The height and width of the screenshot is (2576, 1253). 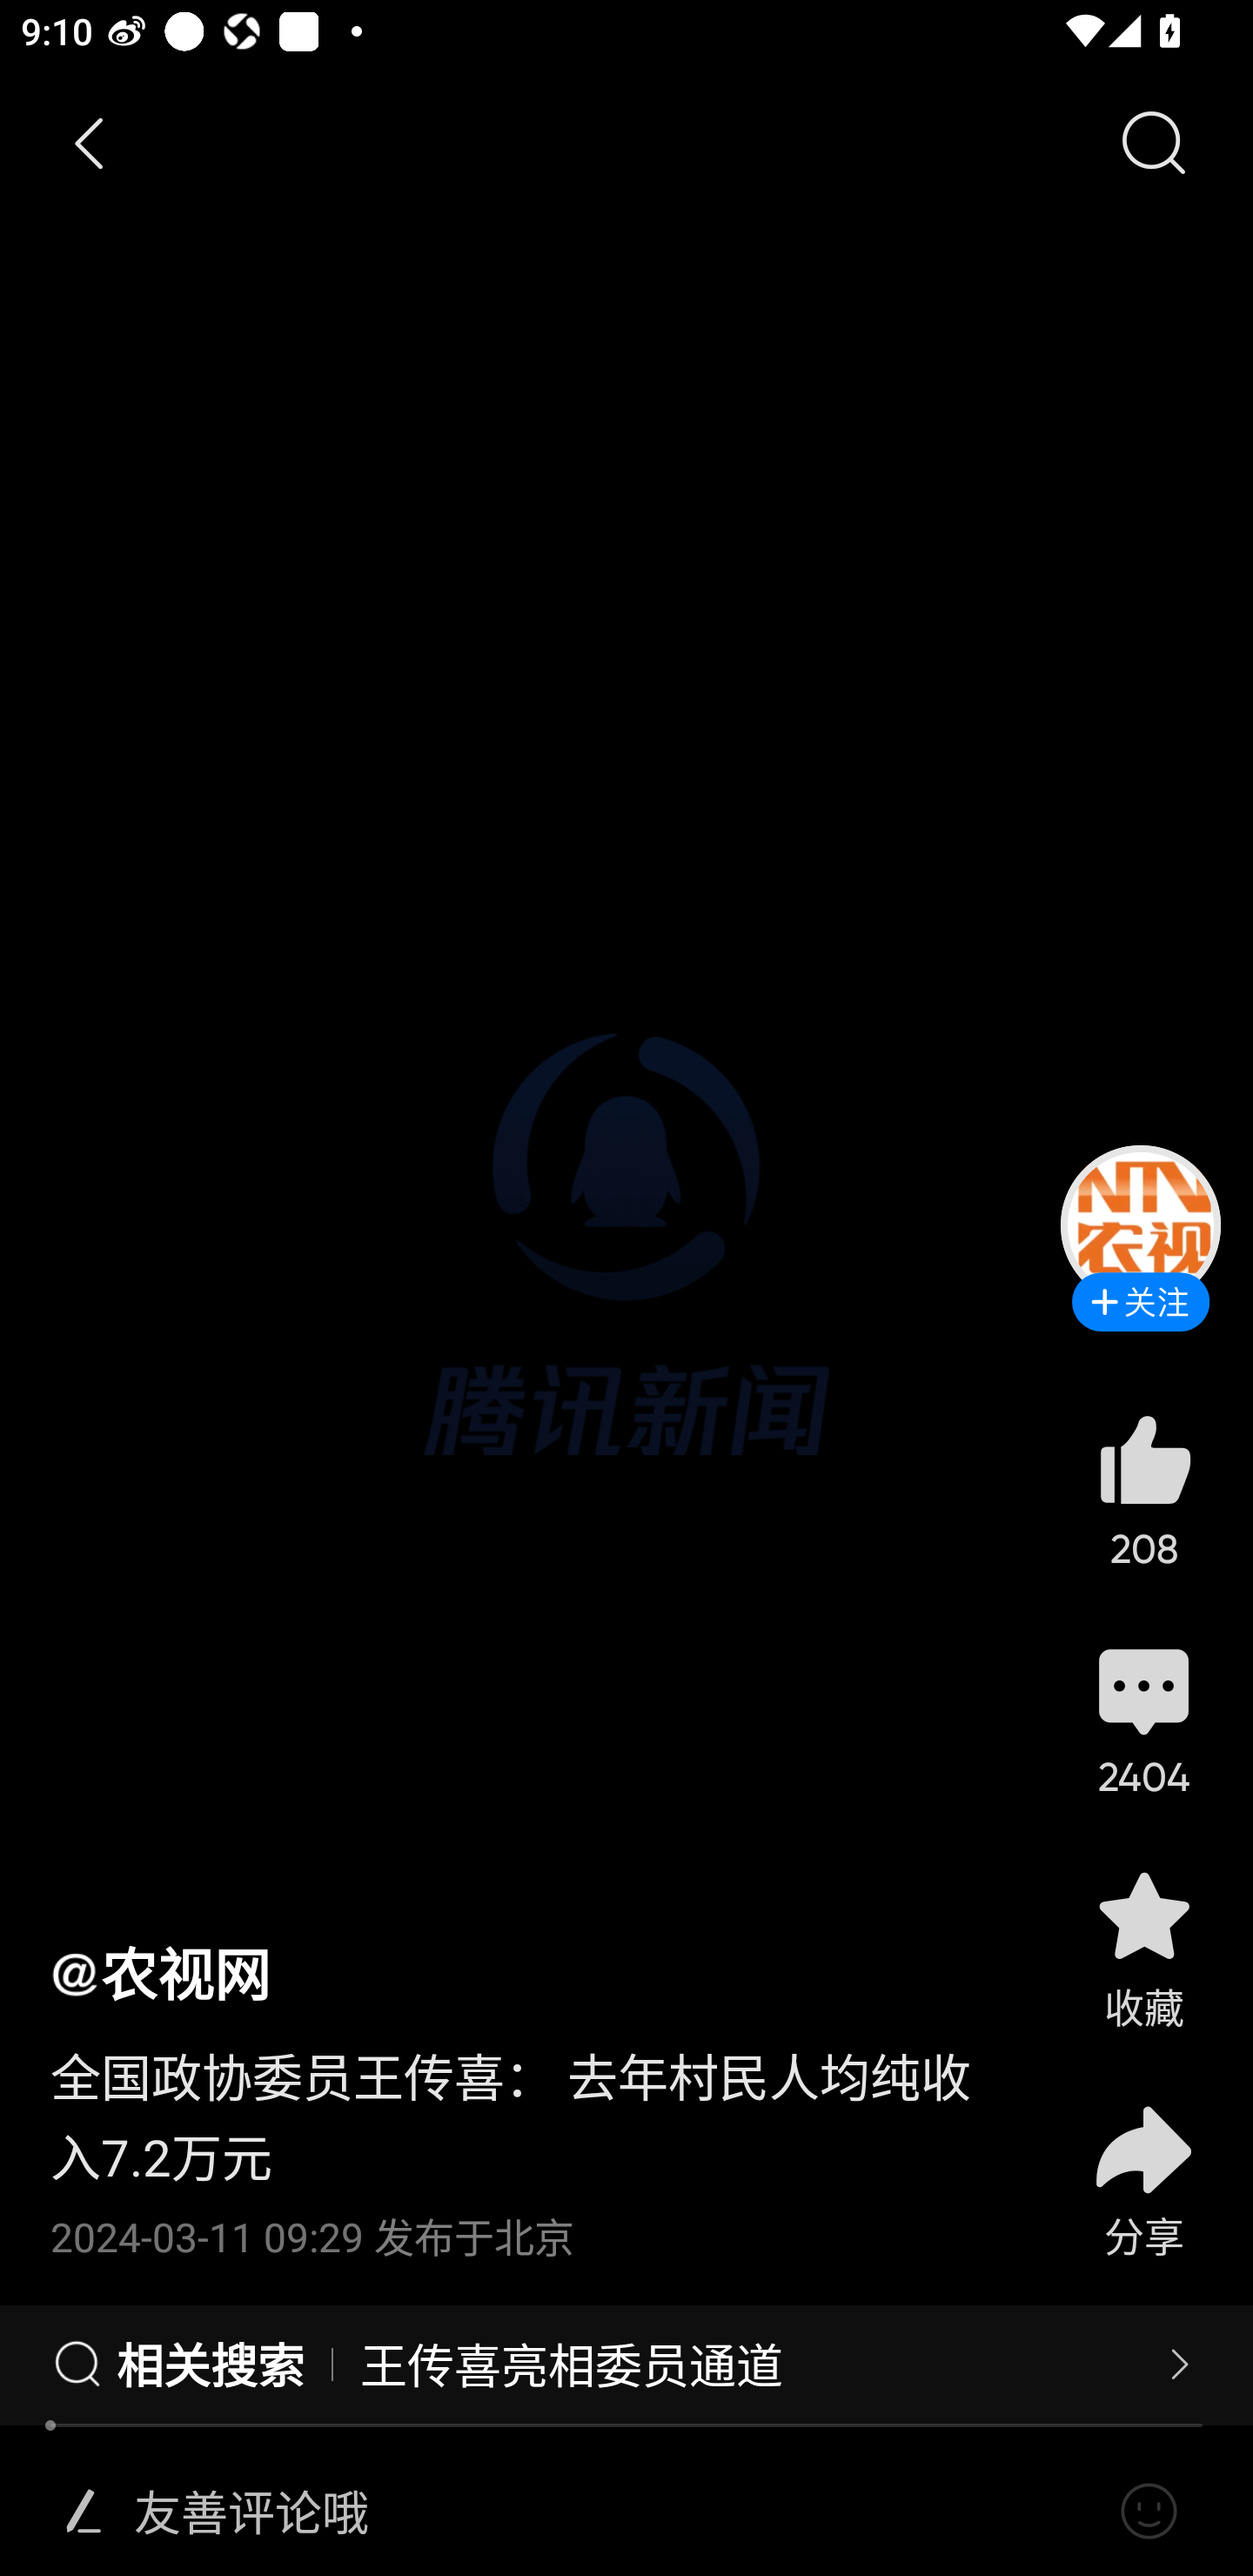 I want to click on 评论  2404, so click(x=1143, y=1718).